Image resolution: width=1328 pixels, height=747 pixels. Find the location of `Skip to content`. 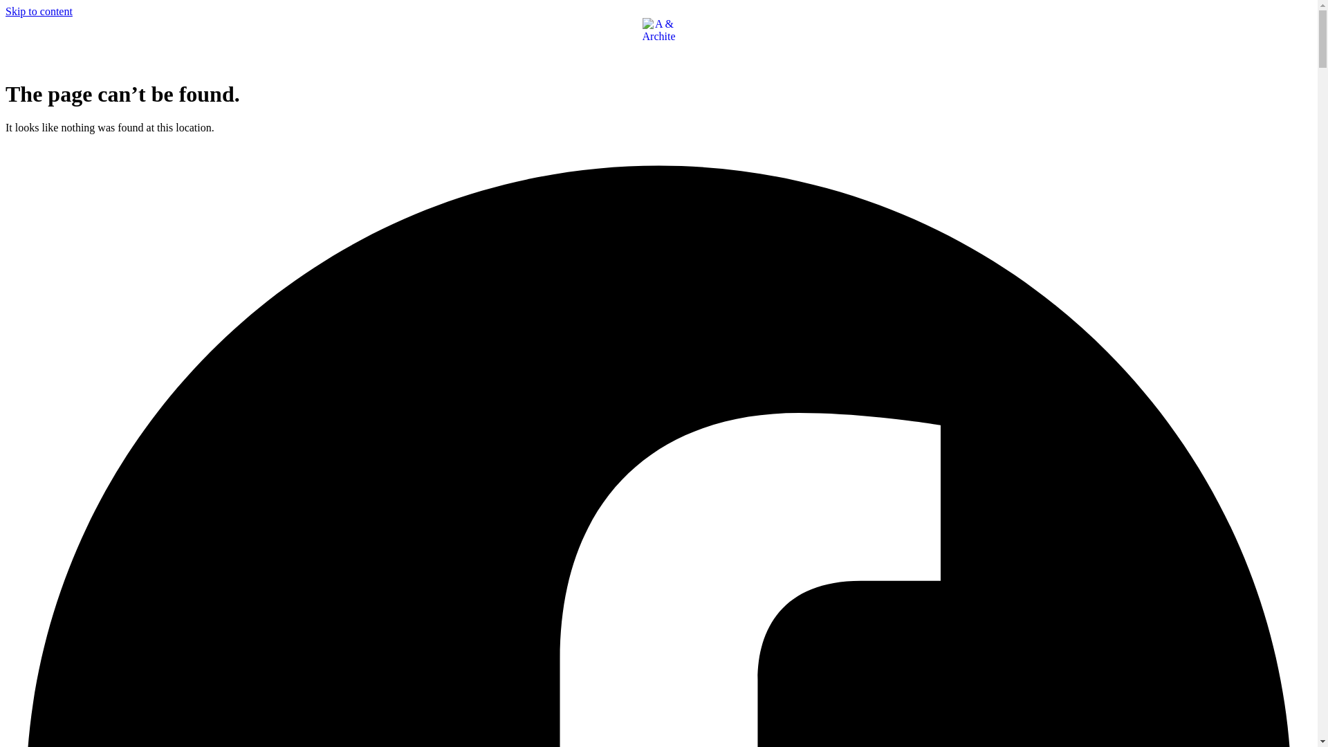

Skip to content is located at coordinates (39, 11).